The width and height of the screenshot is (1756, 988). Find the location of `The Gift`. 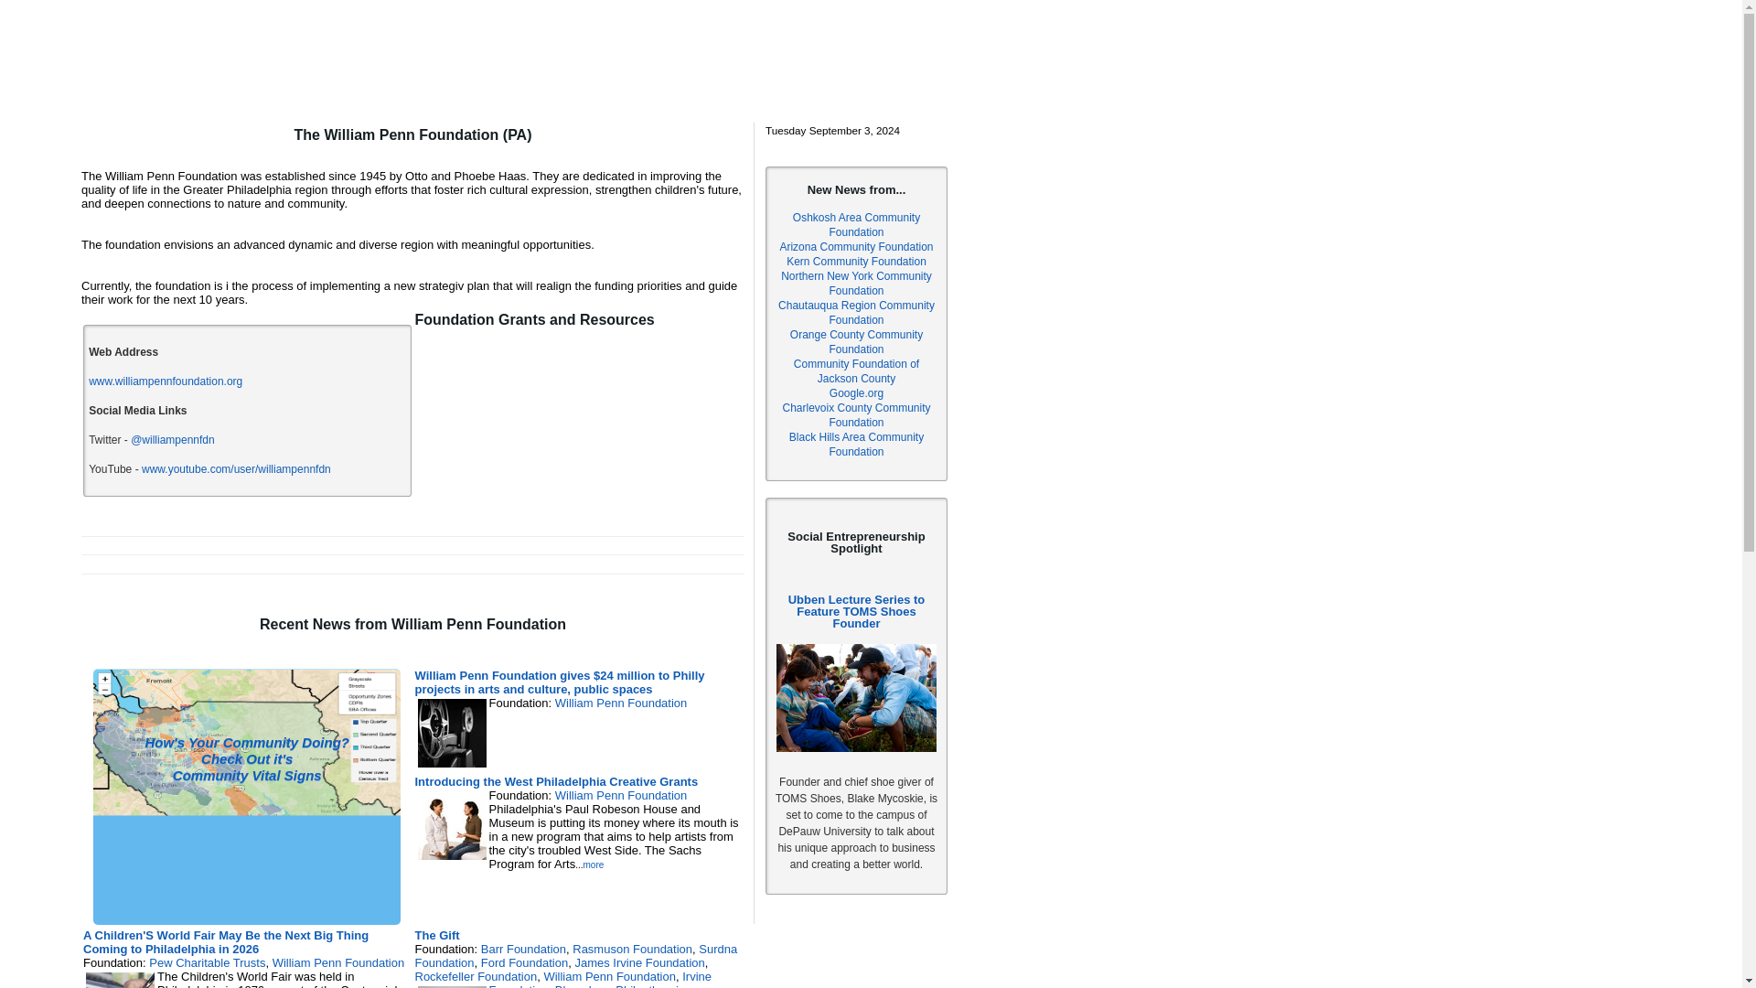

The Gift is located at coordinates (437, 935).